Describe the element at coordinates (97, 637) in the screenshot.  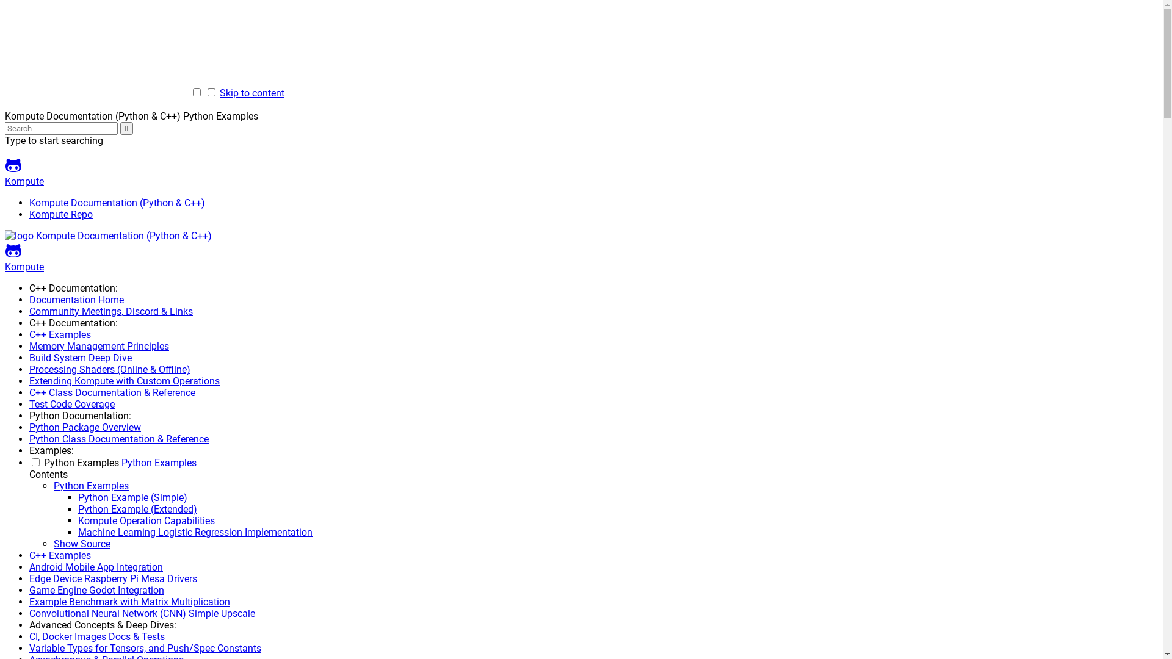
I see `CI, Docker Images Docs & Tests` at that location.